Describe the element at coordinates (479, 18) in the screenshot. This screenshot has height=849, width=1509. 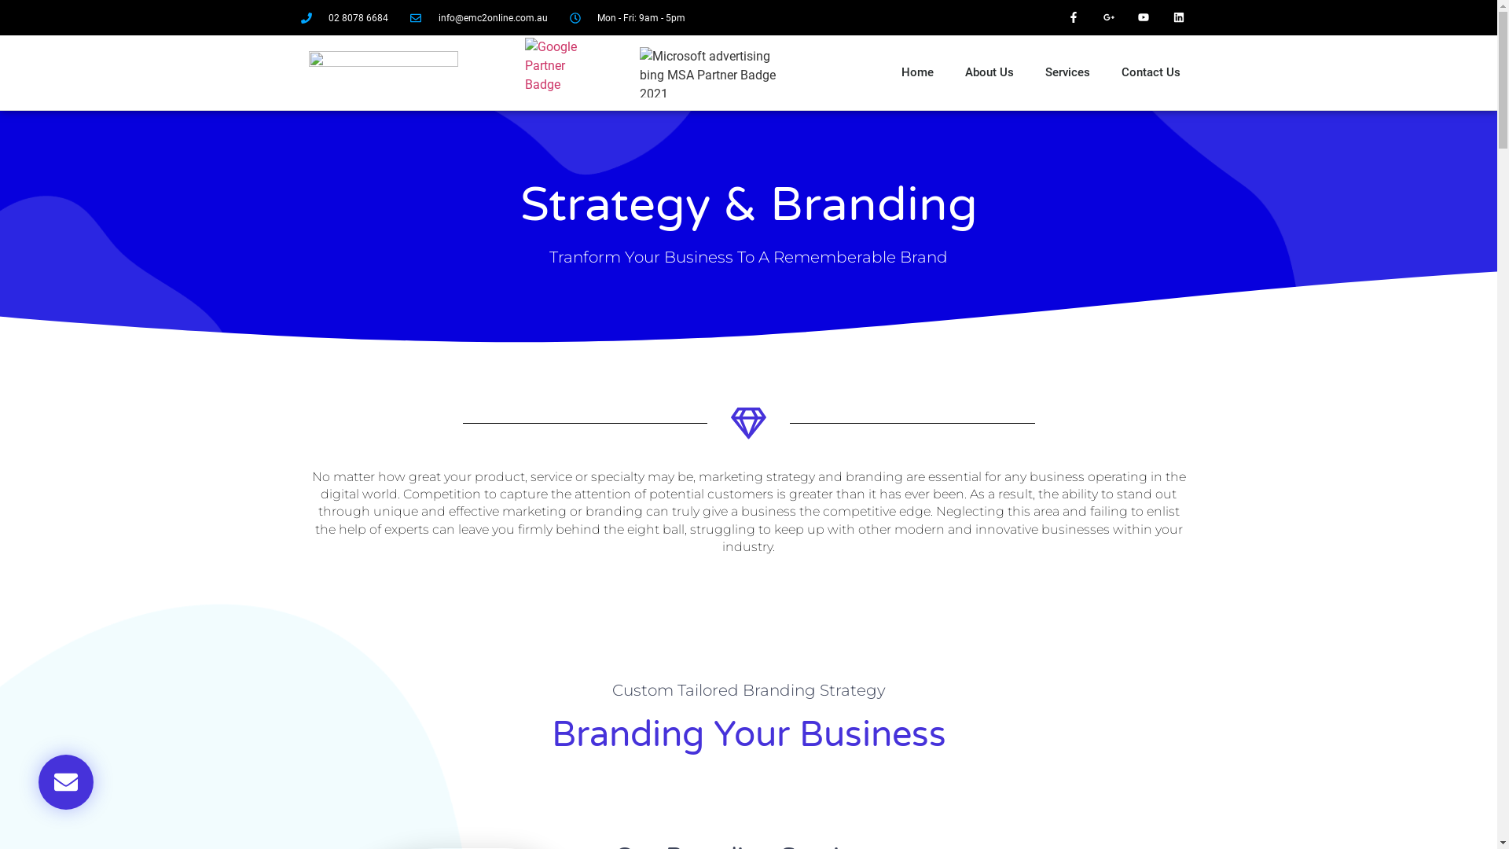
I see `info@emc2online.com.au` at that location.